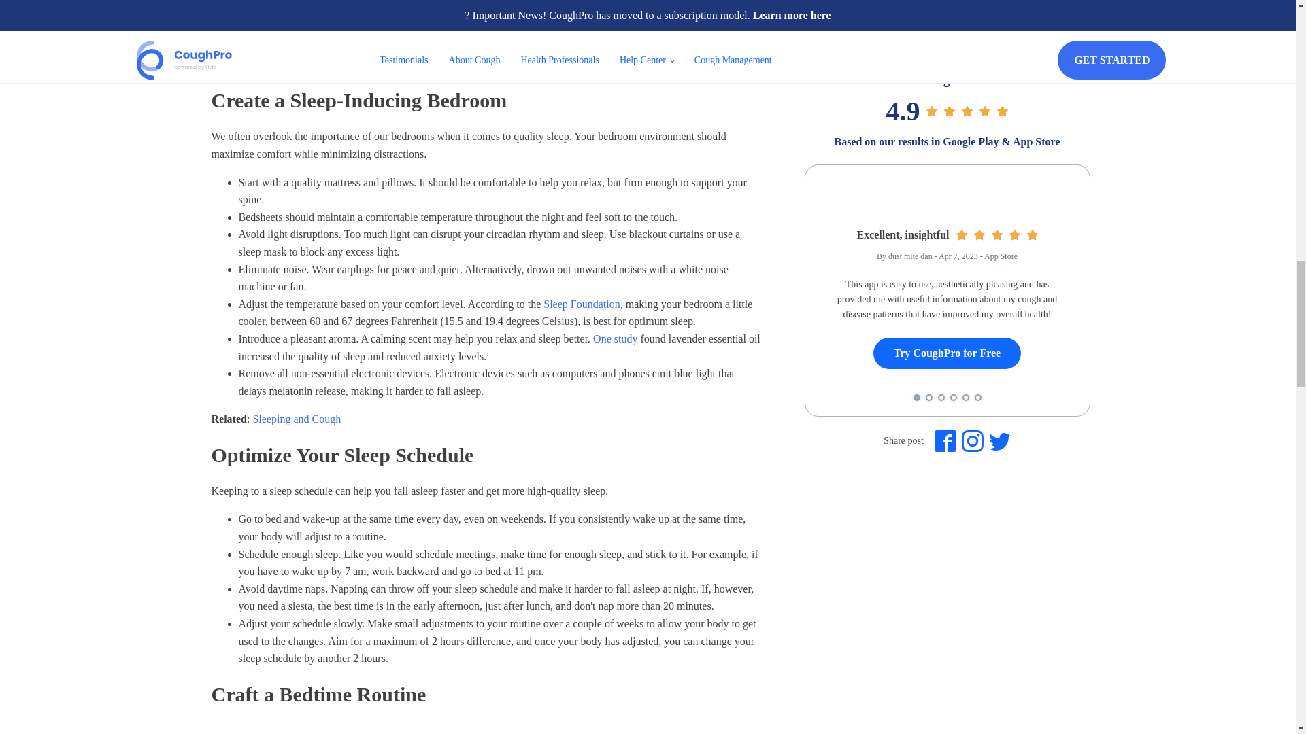 This screenshot has width=1306, height=734. What do you see at coordinates (581, 303) in the screenshot?
I see `Sleep Foundation` at bounding box center [581, 303].